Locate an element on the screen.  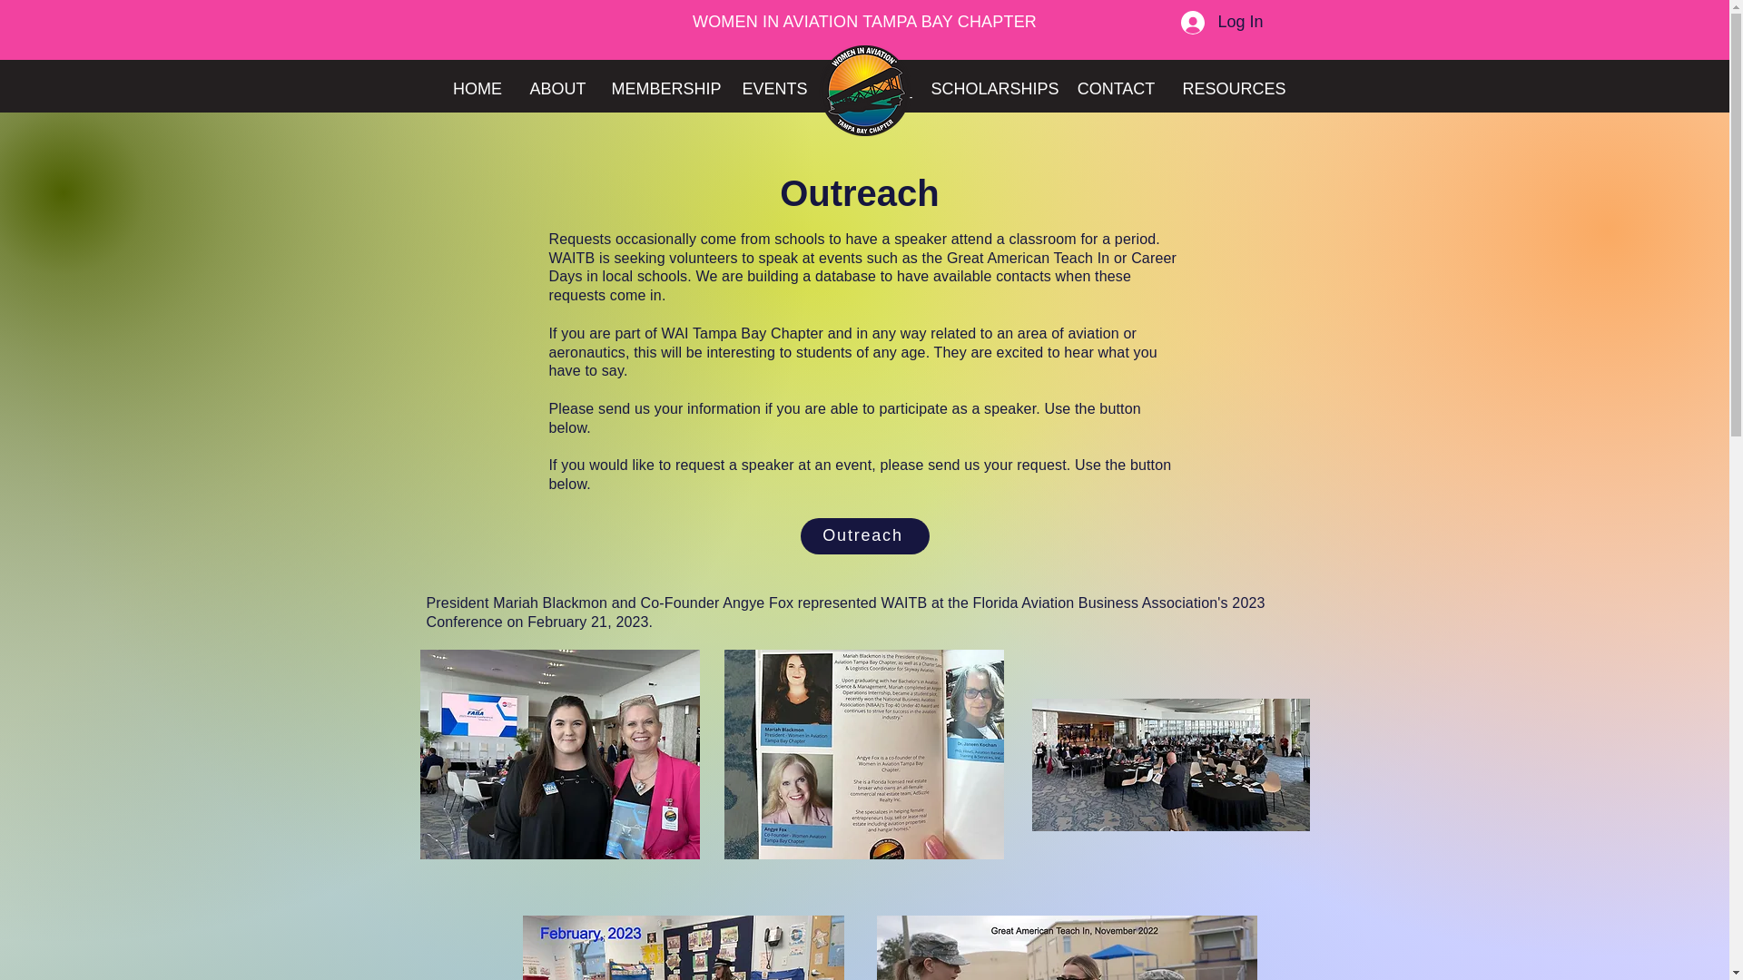
HOME is located at coordinates (478, 89).